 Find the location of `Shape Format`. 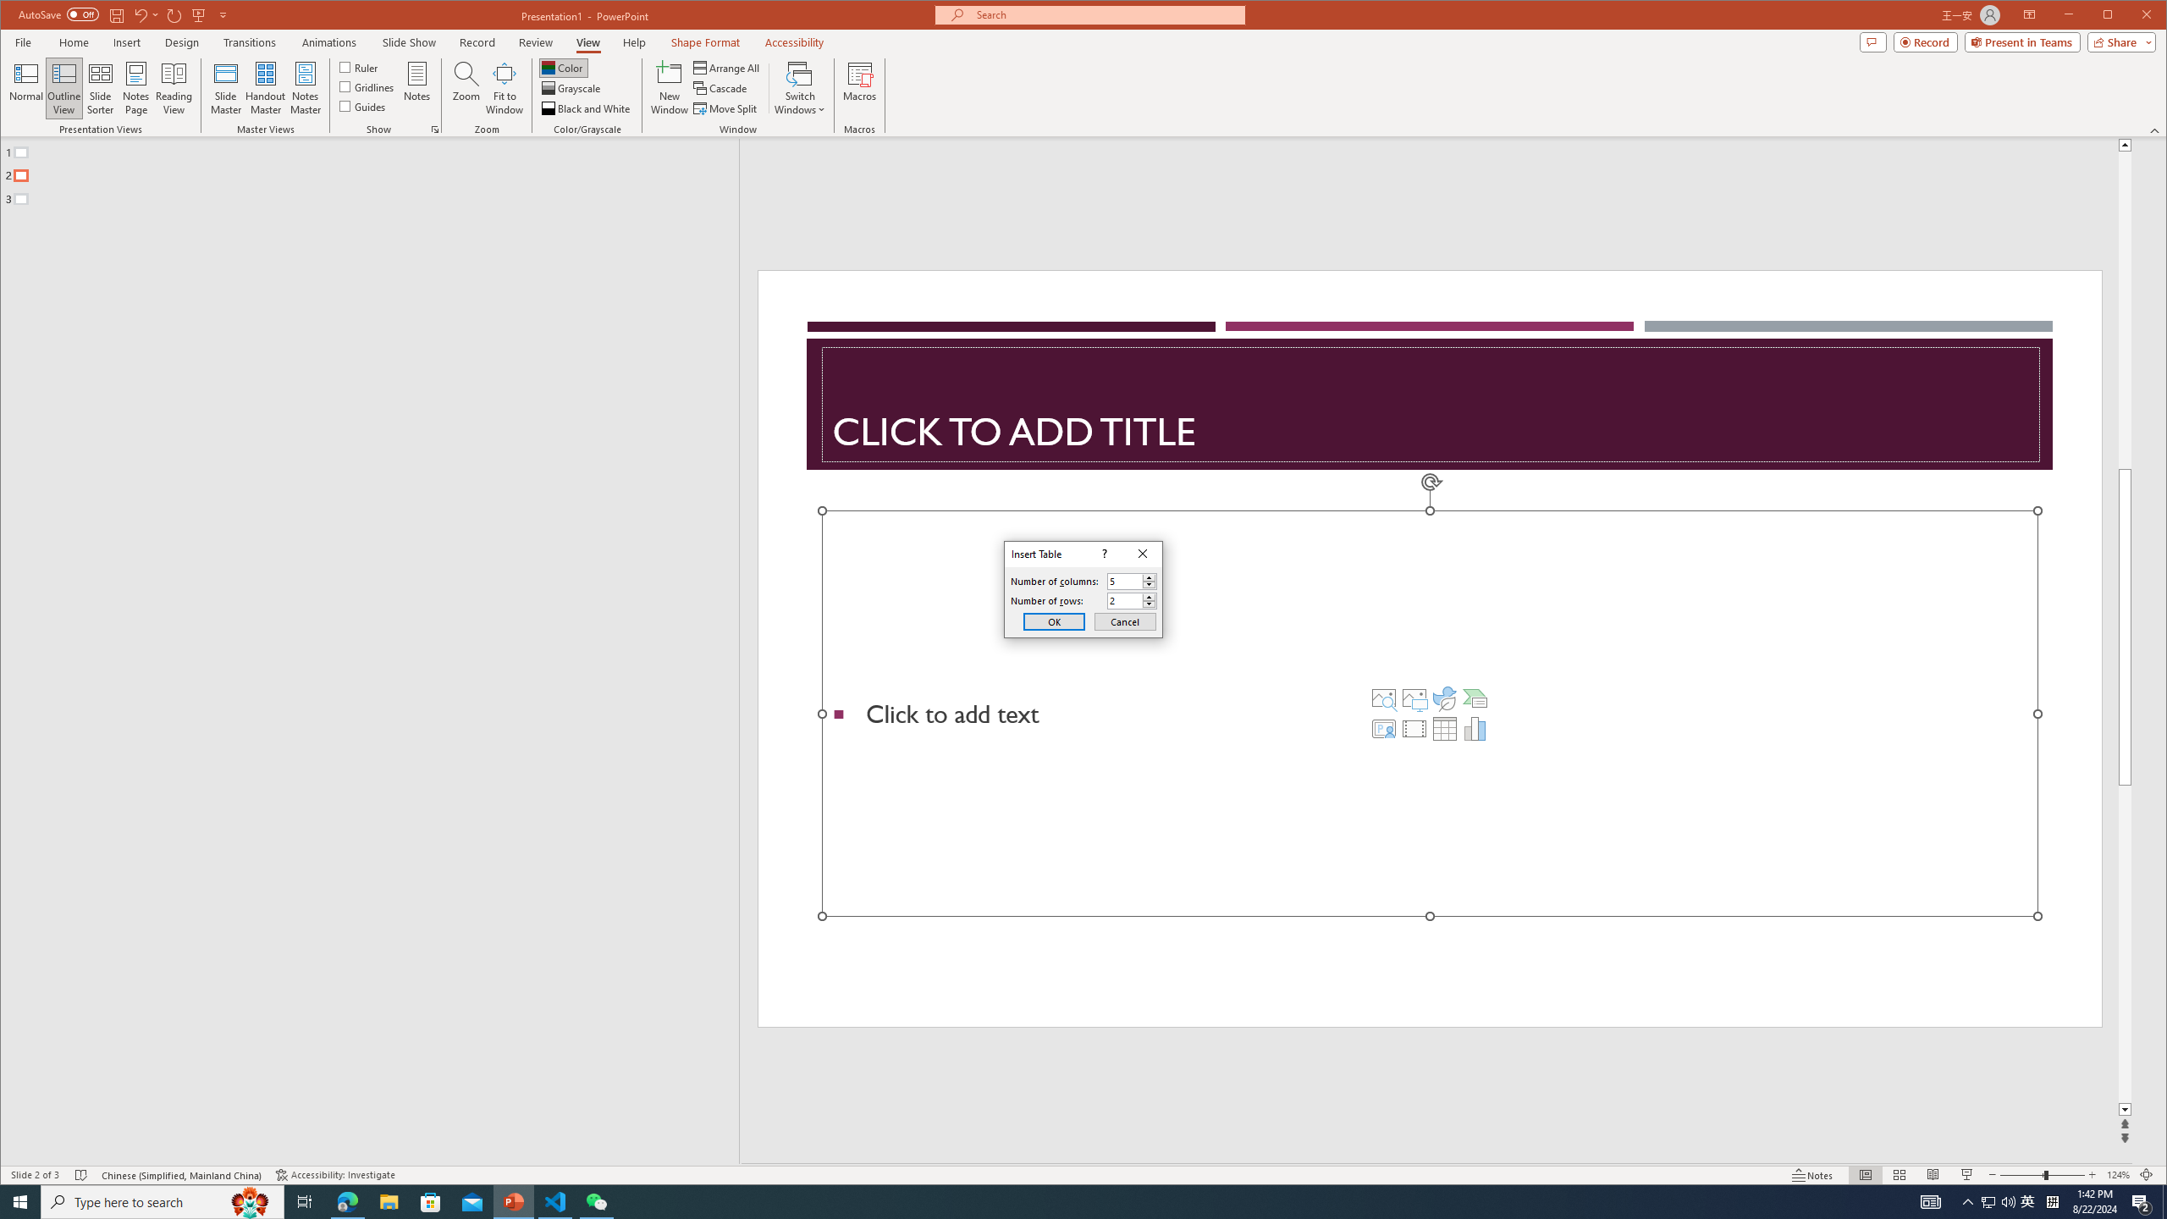

Shape Format is located at coordinates (705, 42).